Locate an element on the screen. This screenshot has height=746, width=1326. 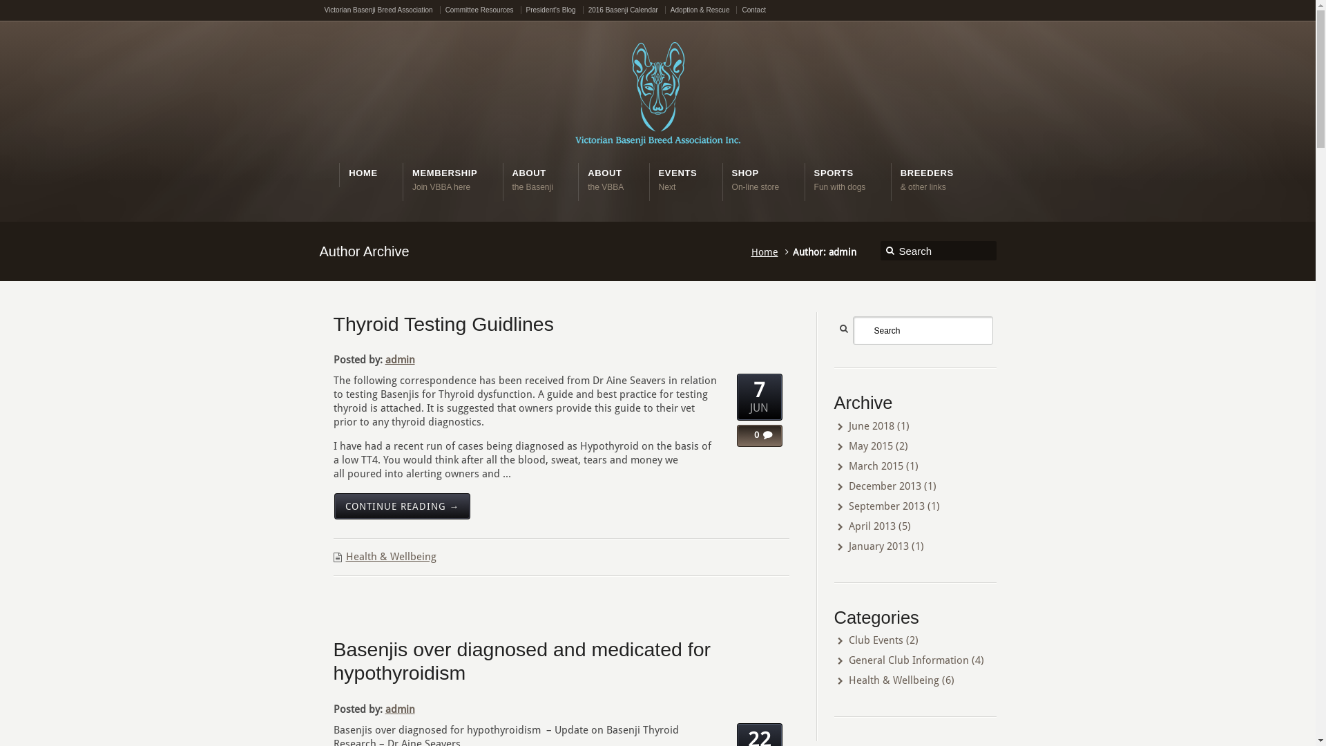
Thyroid Testing Guidlines is located at coordinates (443, 324).